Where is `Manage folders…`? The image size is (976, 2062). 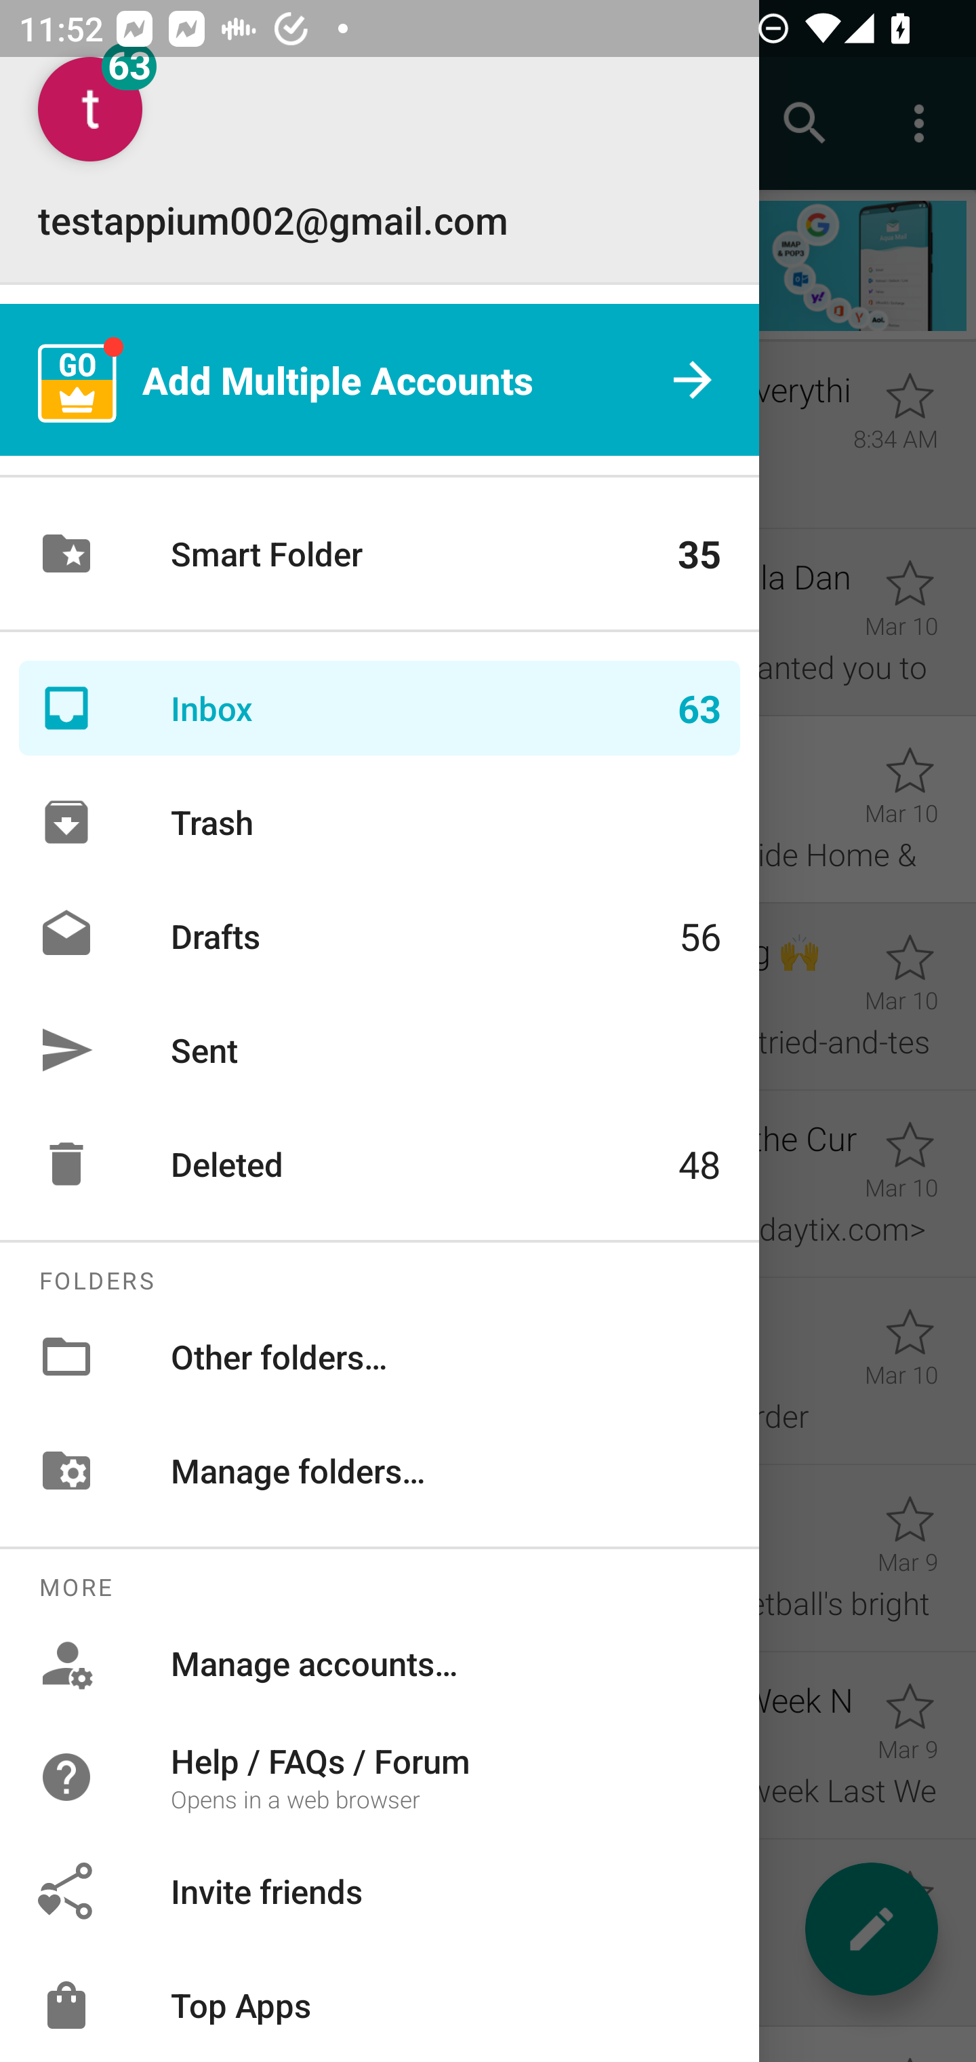
Manage folders… is located at coordinates (380, 1471).